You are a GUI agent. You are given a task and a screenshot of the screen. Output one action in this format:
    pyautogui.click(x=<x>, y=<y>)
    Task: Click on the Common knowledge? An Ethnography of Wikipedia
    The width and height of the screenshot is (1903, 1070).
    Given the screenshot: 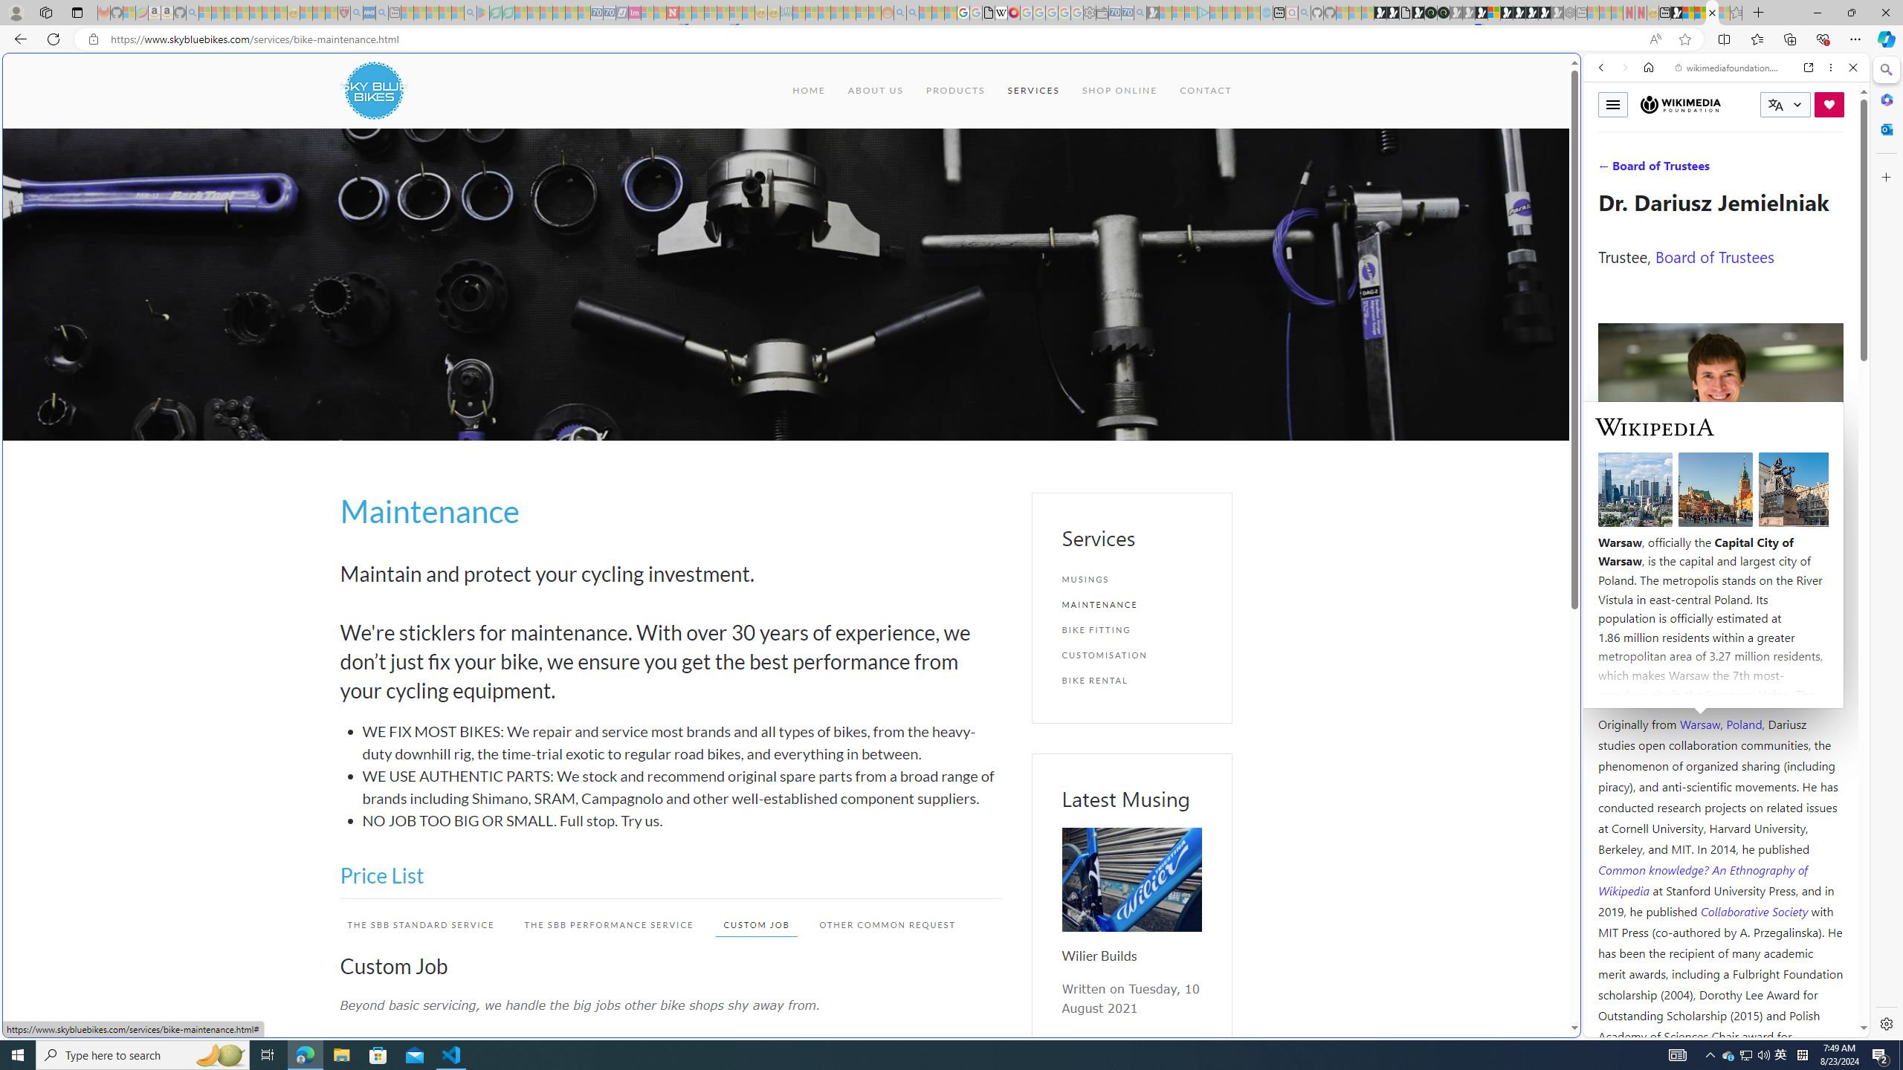 What is the action you would take?
    pyautogui.click(x=1702, y=879)
    